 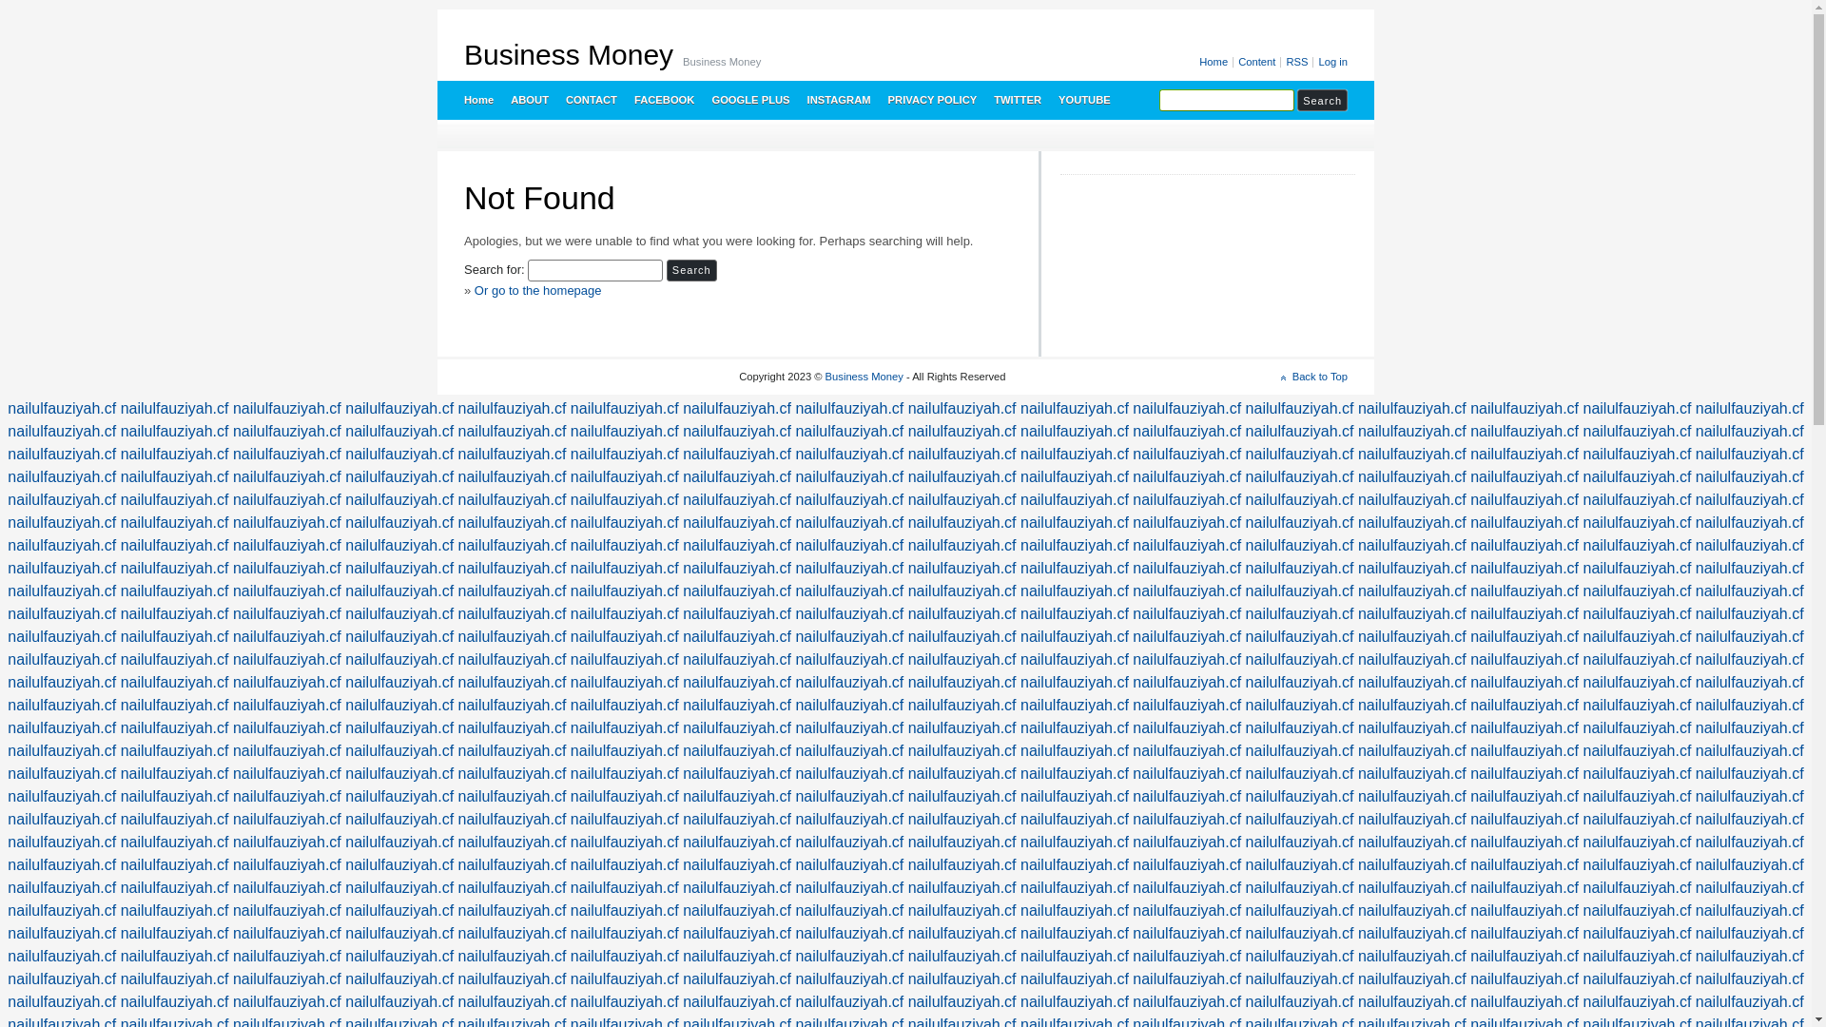 What do you see at coordinates (749, 100) in the screenshot?
I see `GOOGLE PLUS` at bounding box center [749, 100].